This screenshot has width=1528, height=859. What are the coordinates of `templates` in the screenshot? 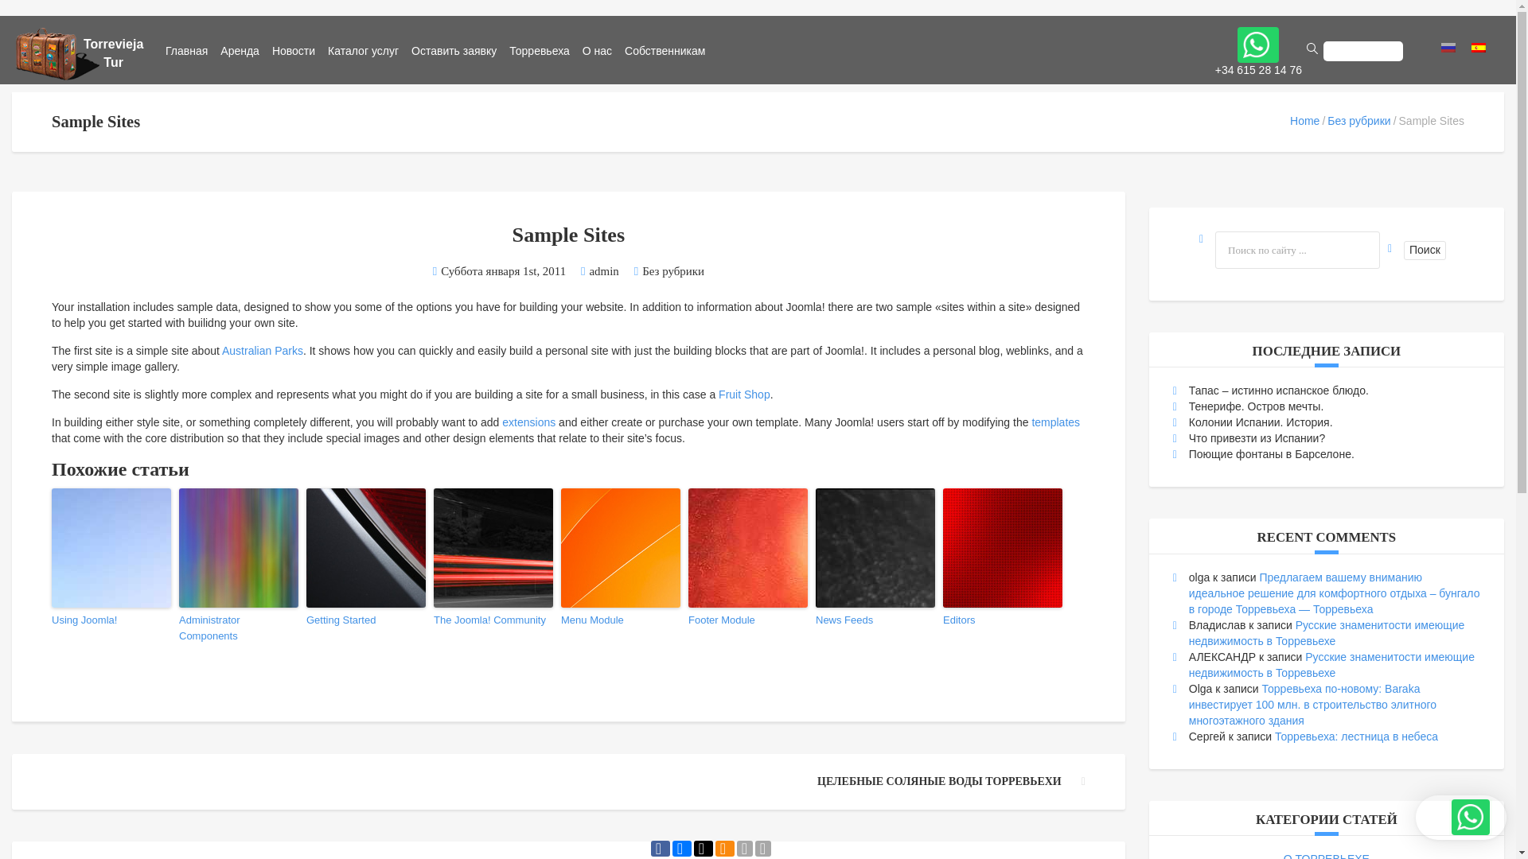 It's located at (1055, 422).